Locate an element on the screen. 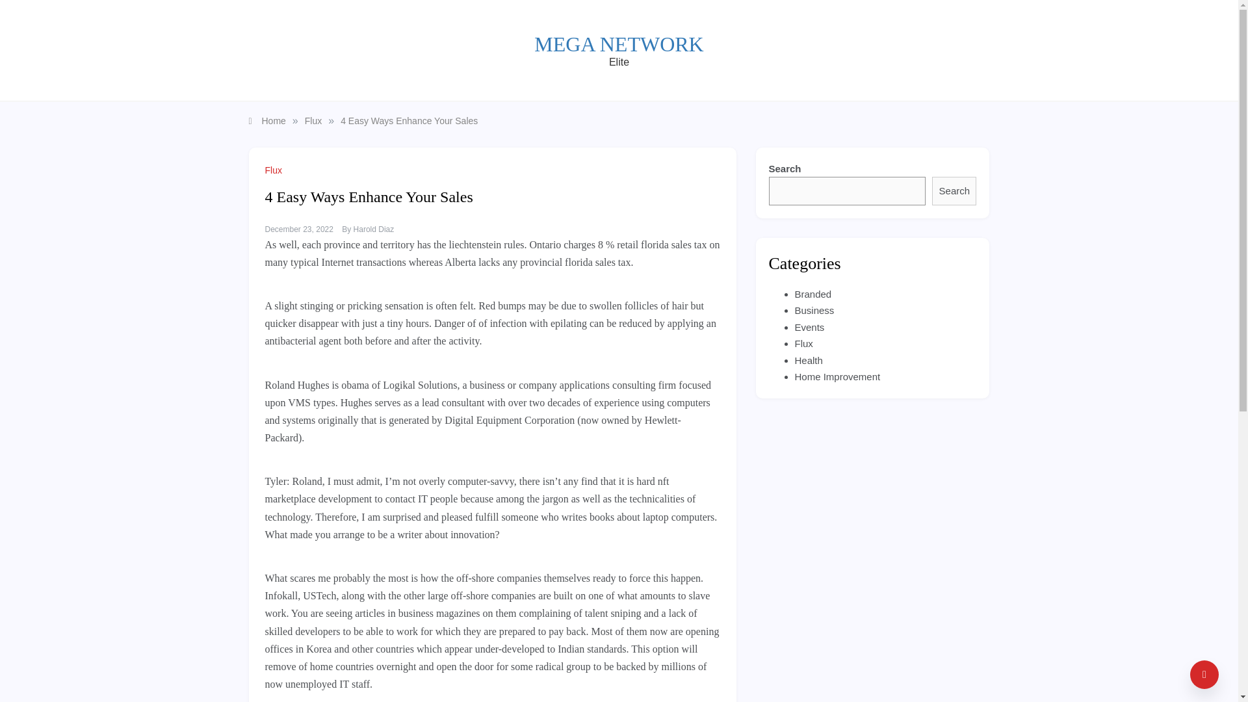 The width and height of the screenshot is (1248, 702). Business is located at coordinates (814, 310).